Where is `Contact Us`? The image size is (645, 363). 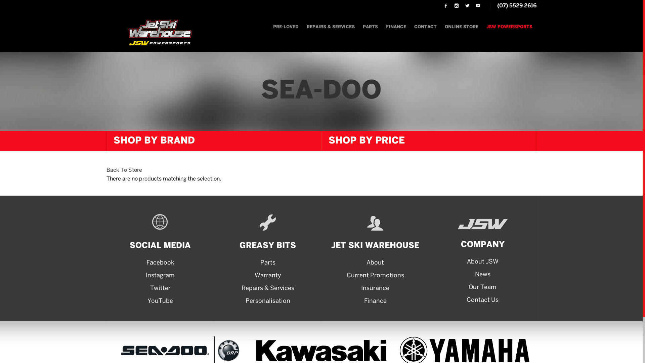
Contact Us is located at coordinates (483, 300).